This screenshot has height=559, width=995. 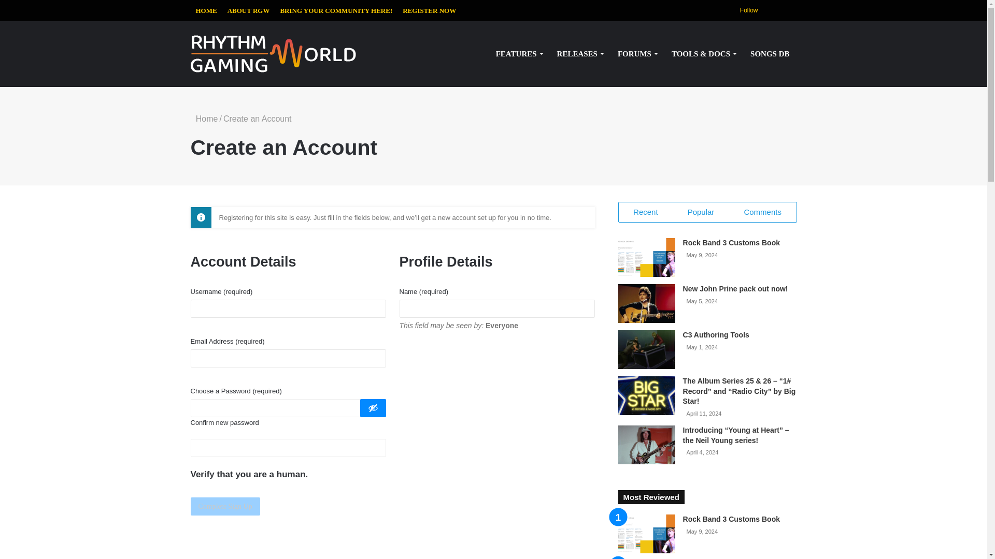 What do you see at coordinates (249, 10) in the screenshot?
I see `ABOUT RGW` at bounding box center [249, 10].